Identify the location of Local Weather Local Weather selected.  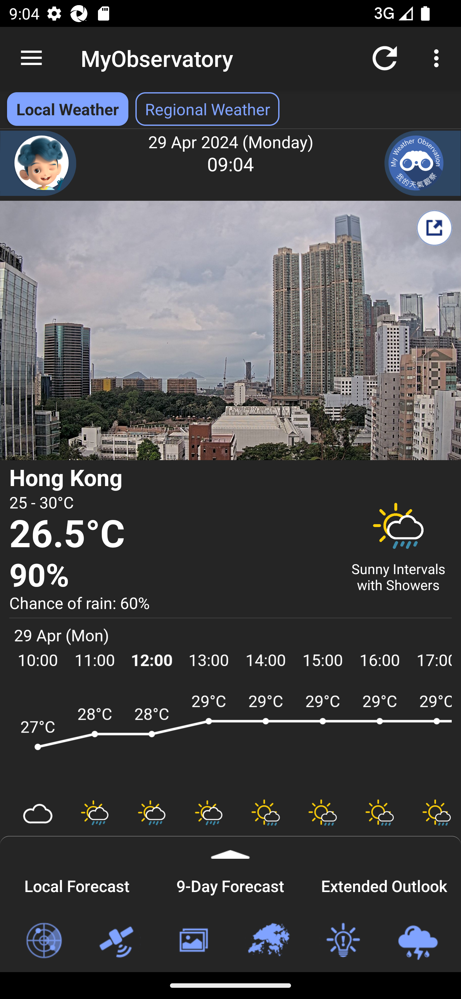
(67, 109).